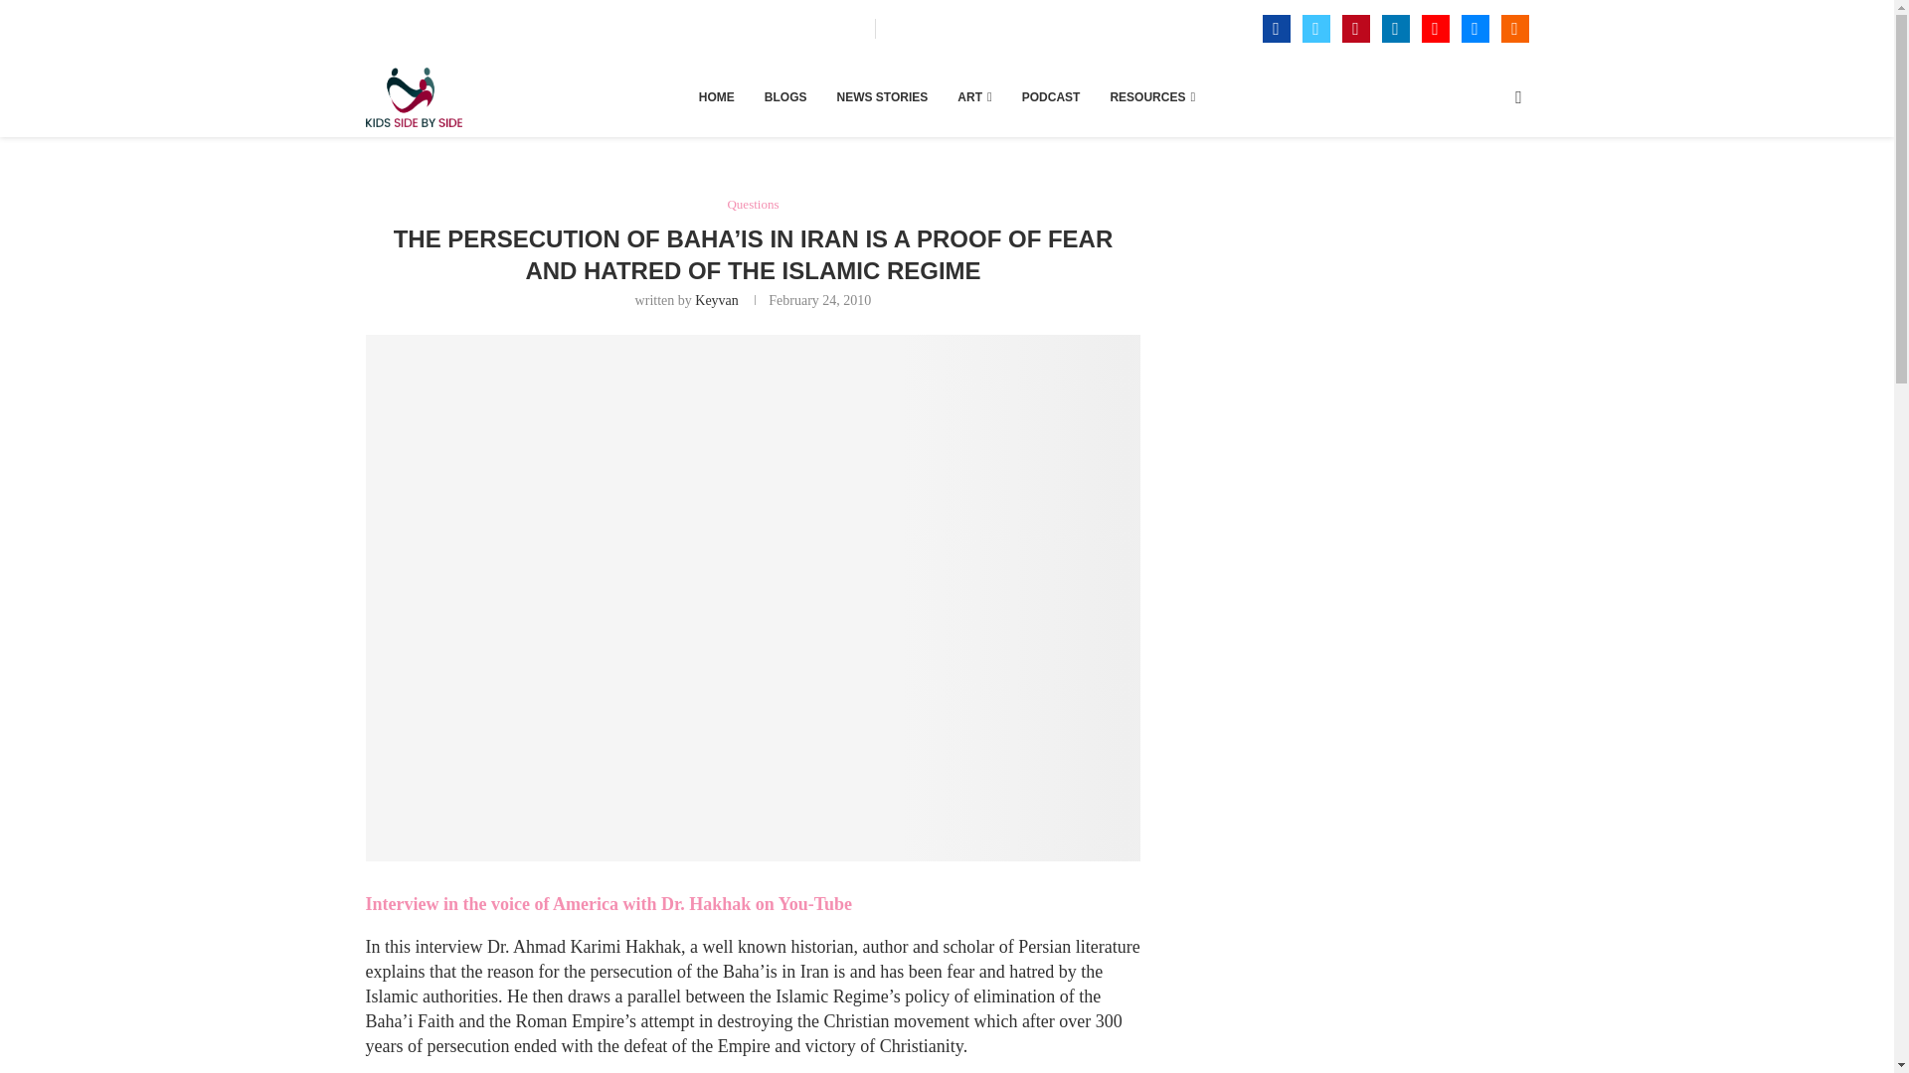  I want to click on NEWS STORIES, so click(883, 97).